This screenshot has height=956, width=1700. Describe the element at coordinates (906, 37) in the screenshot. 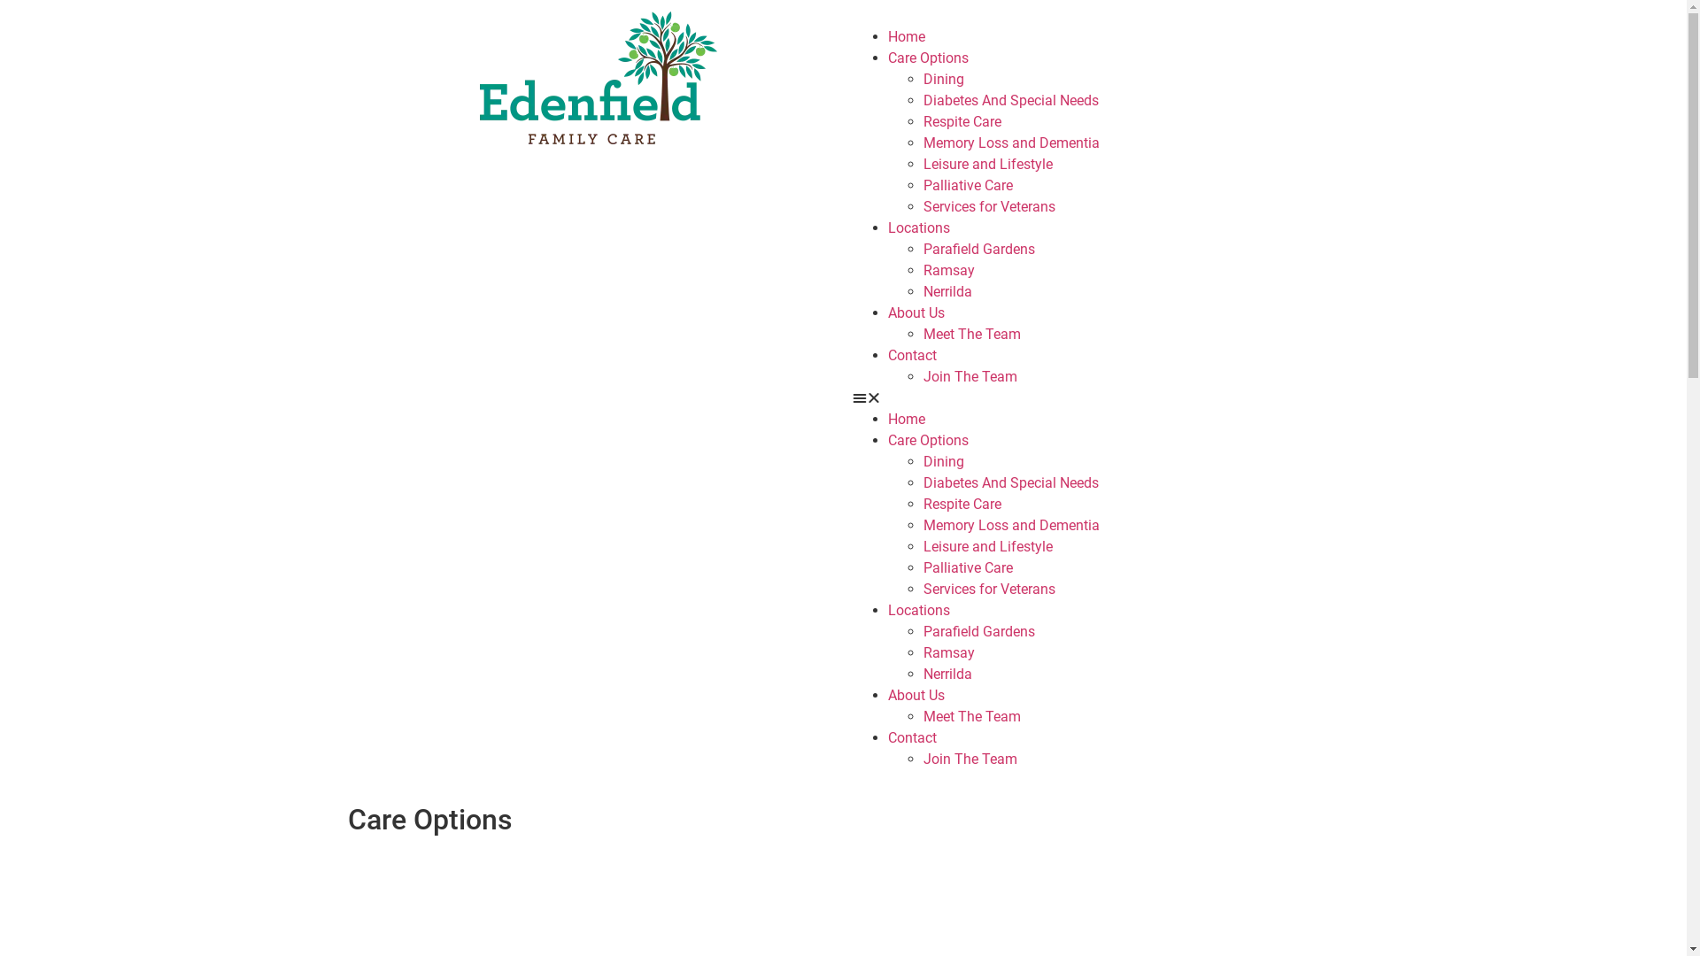

I see `Home` at that location.